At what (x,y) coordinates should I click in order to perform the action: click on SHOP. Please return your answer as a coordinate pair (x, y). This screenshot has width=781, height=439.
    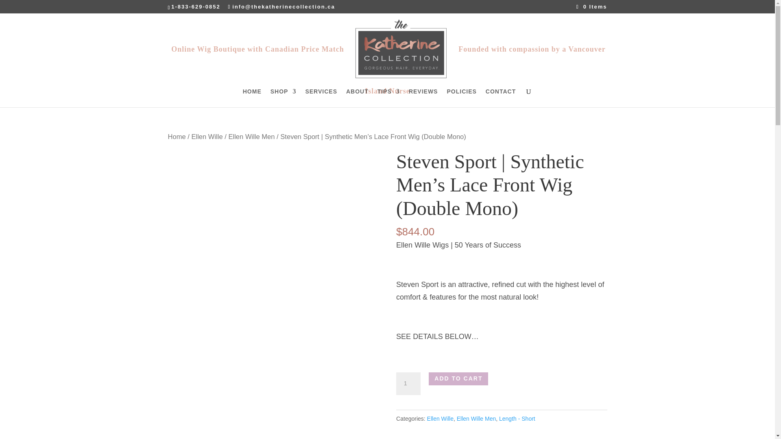
    Looking at the image, I should click on (283, 98).